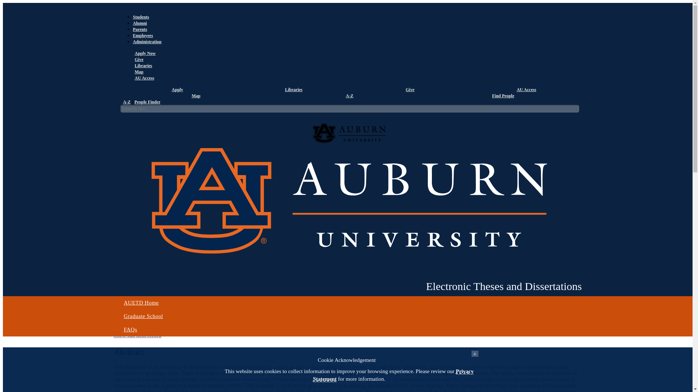 The image size is (698, 392). What do you see at coordinates (153, 105) in the screenshot?
I see `Authors` at bounding box center [153, 105].